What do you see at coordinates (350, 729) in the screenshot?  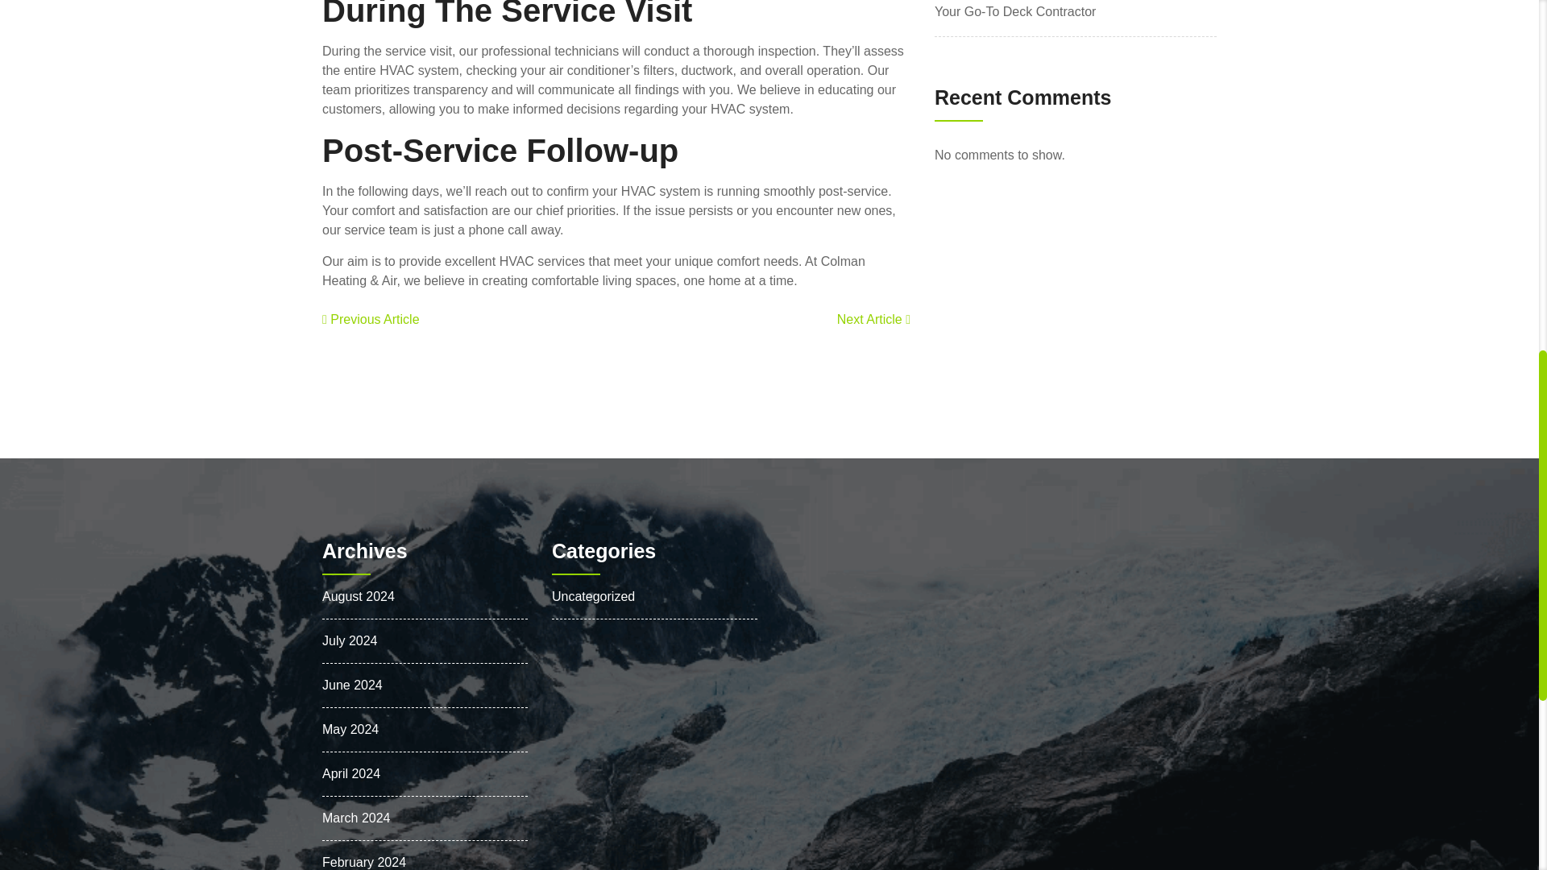 I see `May 2024` at bounding box center [350, 729].